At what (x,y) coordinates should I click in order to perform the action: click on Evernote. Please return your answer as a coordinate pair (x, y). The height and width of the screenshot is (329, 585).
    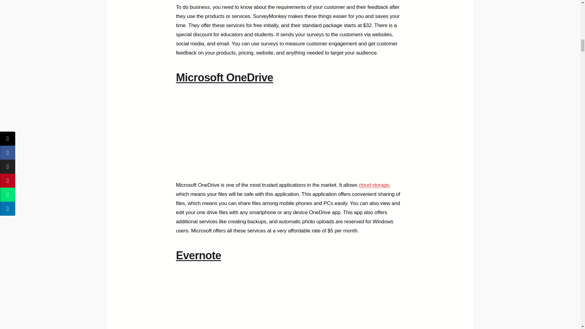
    Looking at the image, I should click on (198, 255).